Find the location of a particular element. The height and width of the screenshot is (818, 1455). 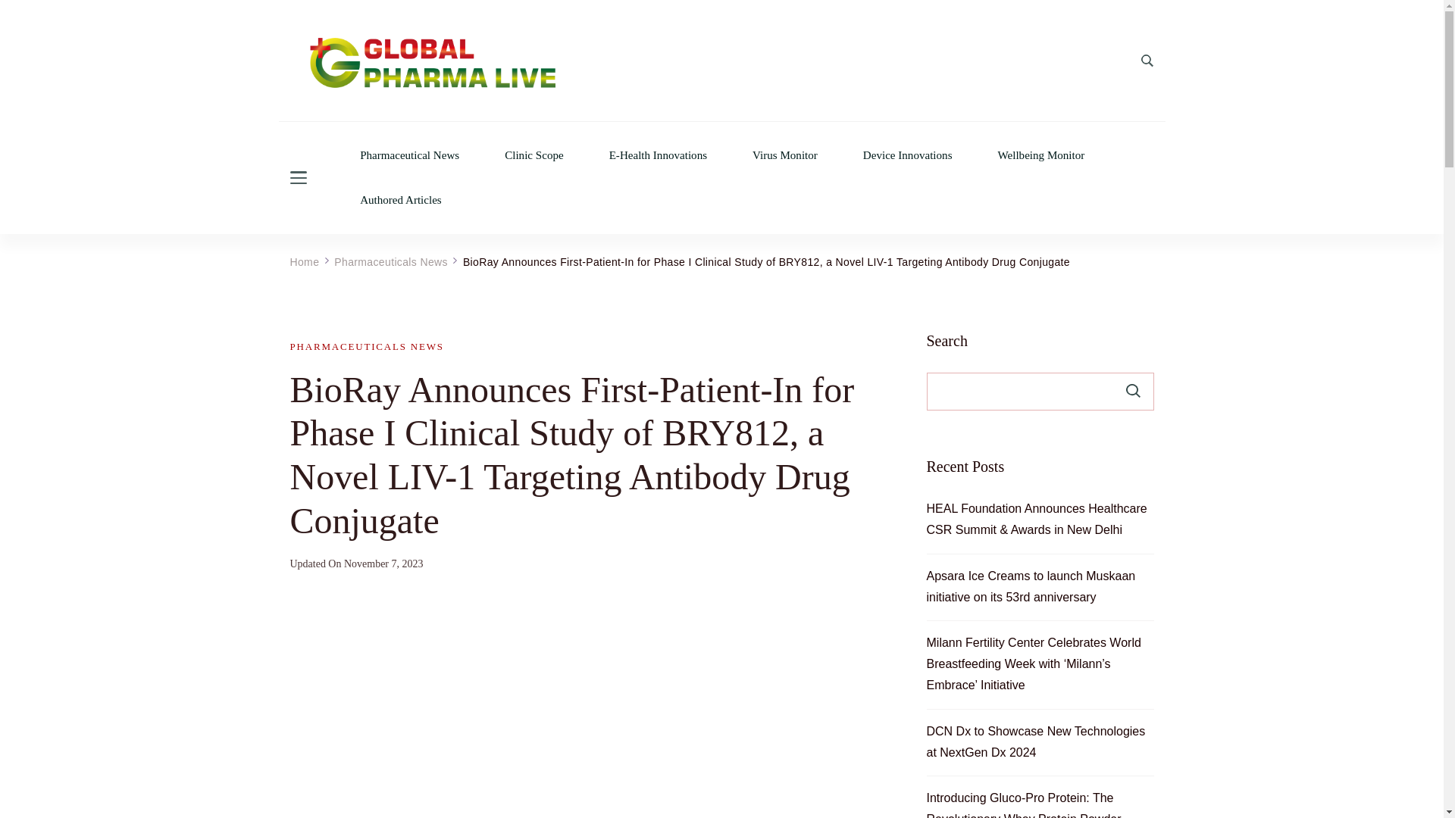

Authored Articles is located at coordinates (400, 200).